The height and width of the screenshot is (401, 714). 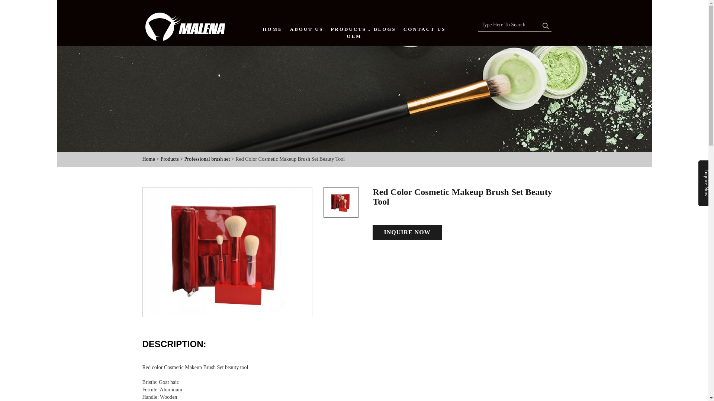 What do you see at coordinates (208, 159) in the screenshot?
I see `Professional brush set` at bounding box center [208, 159].